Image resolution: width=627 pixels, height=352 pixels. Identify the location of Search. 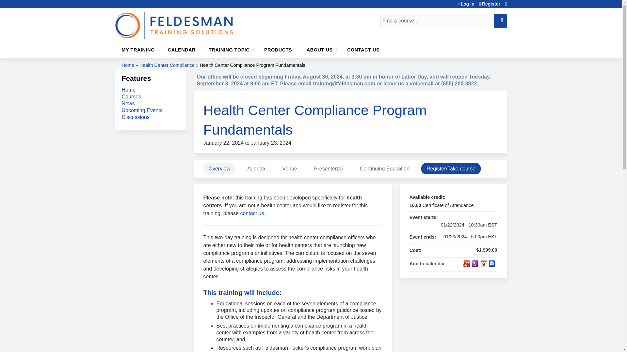
(500, 21).